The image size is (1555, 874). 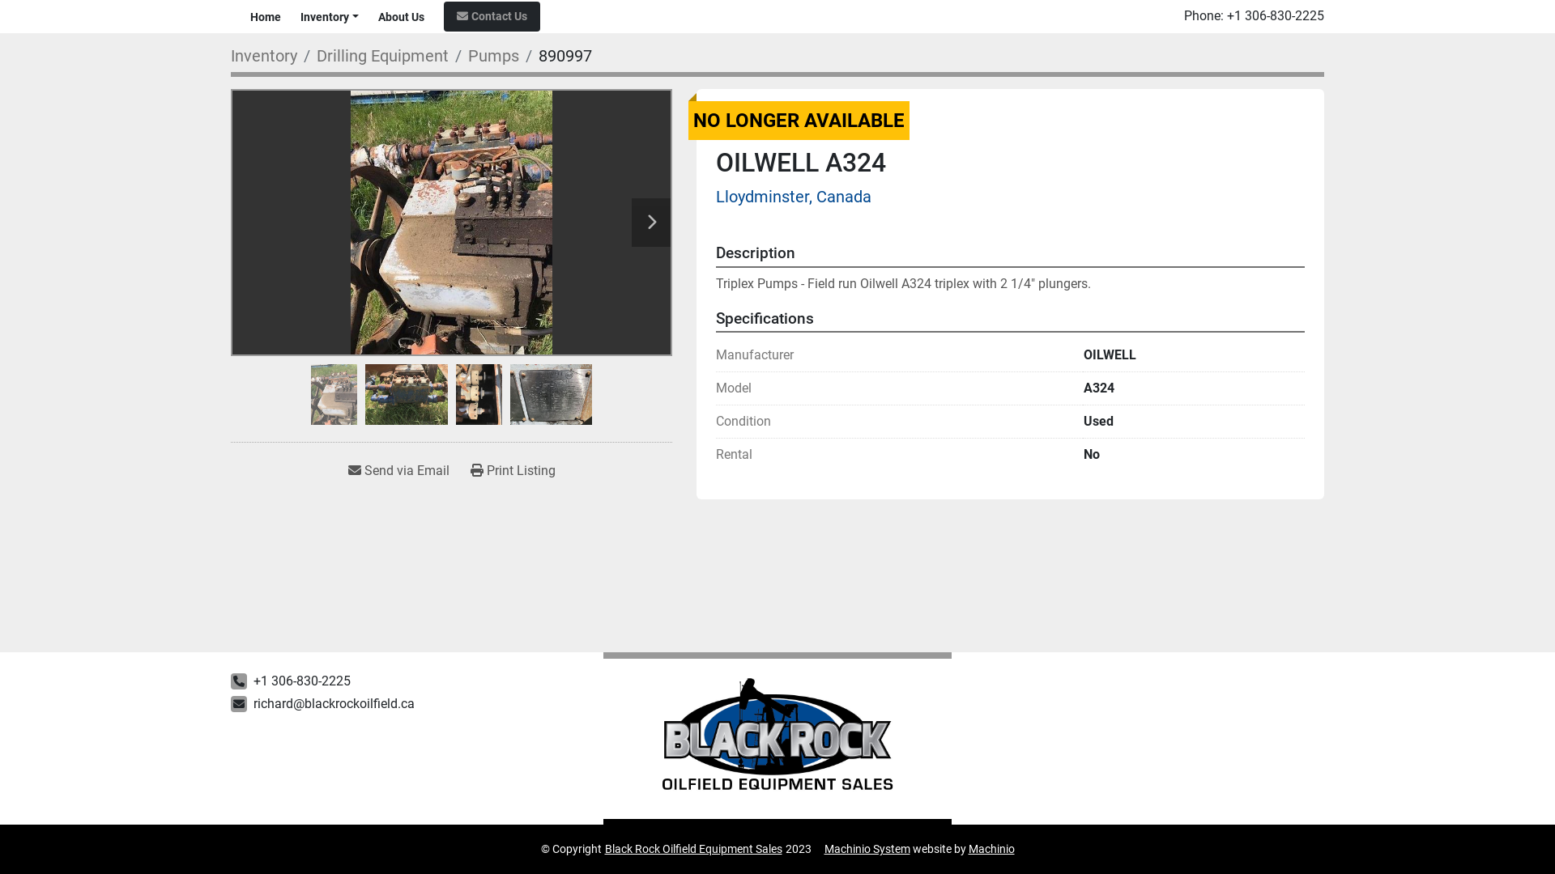 What do you see at coordinates (266, 16) in the screenshot?
I see `Home` at bounding box center [266, 16].